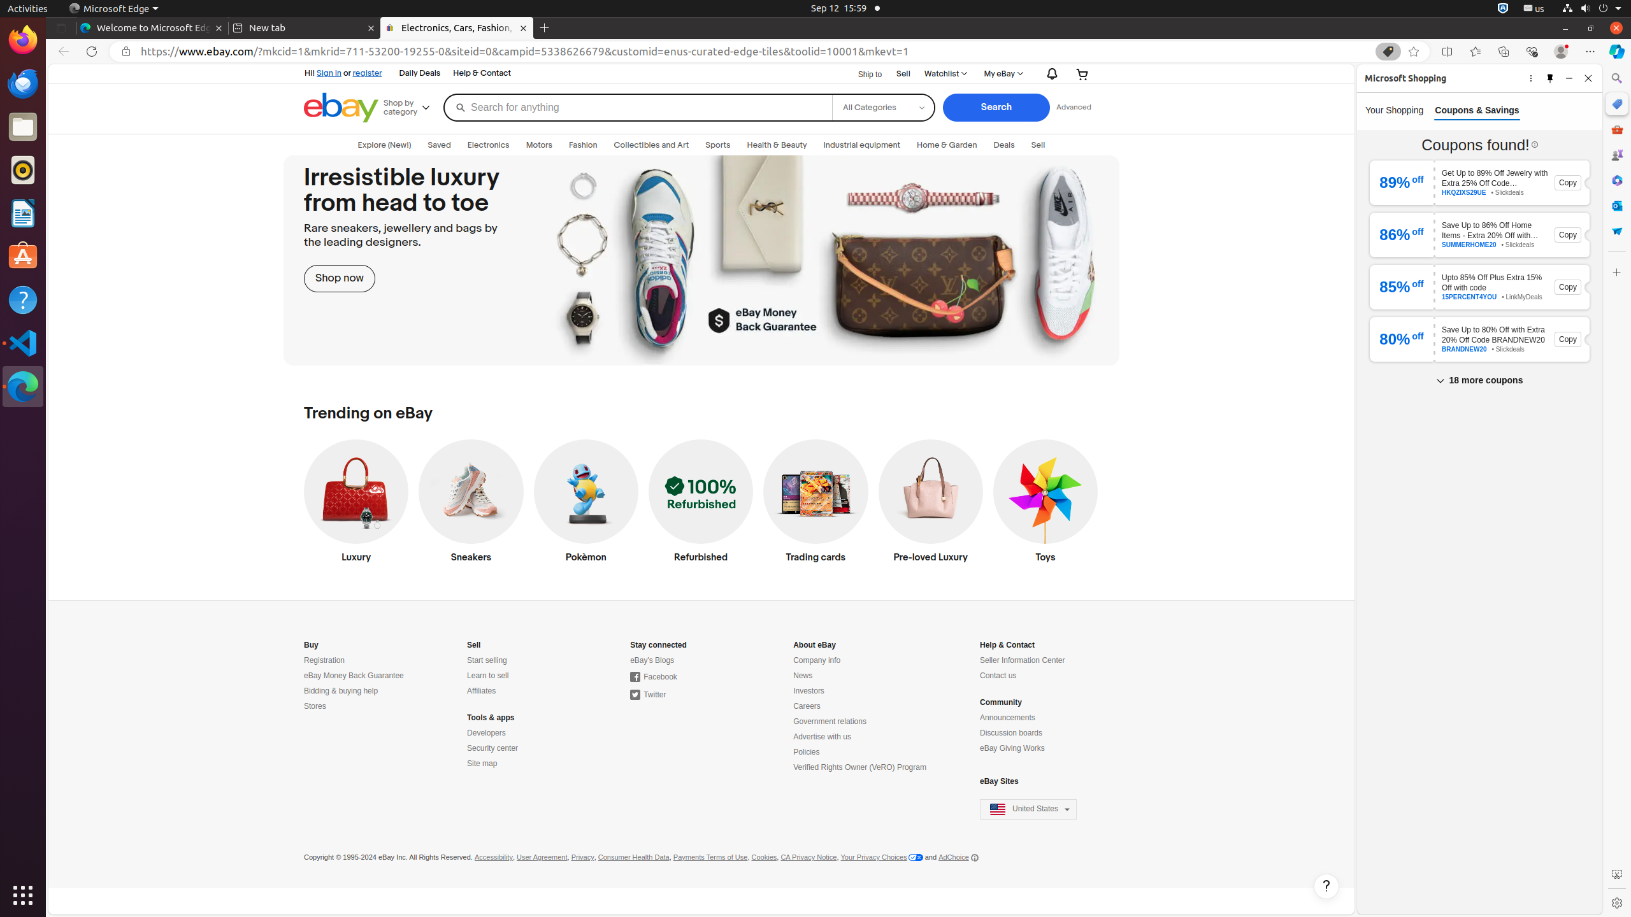  What do you see at coordinates (1023, 661) in the screenshot?
I see `Seller Information Center` at bounding box center [1023, 661].